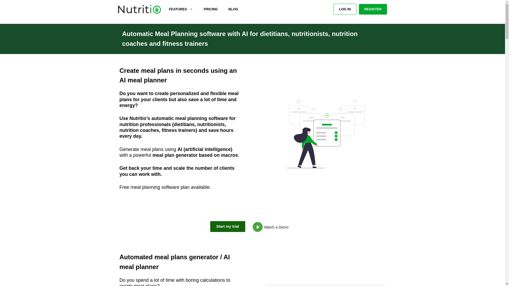 The width and height of the screenshot is (509, 286). Describe the element at coordinates (138, 9) in the screenshot. I see `Nutritio` at that location.